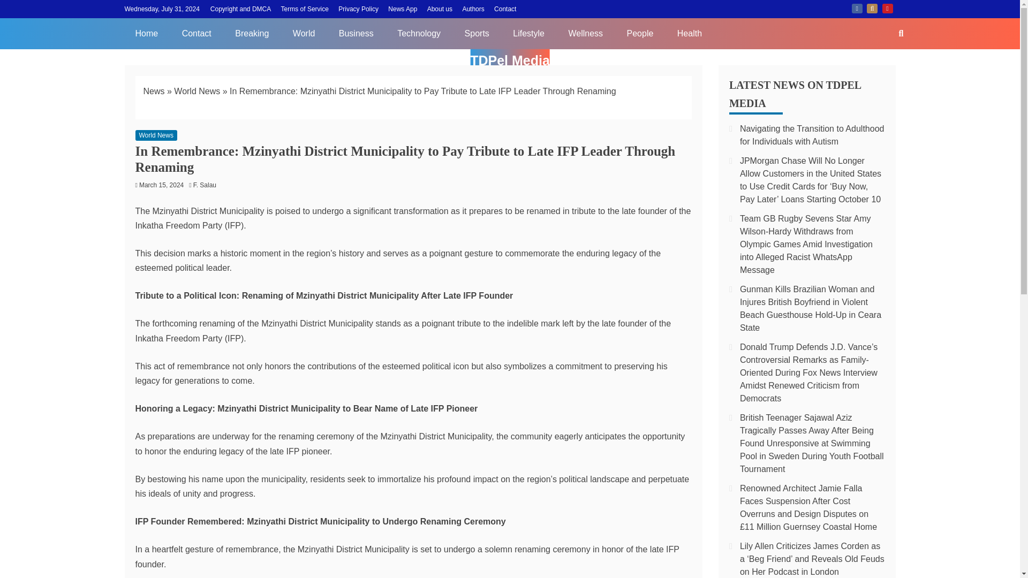  I want to click on Pinterest, so click(888, 8).